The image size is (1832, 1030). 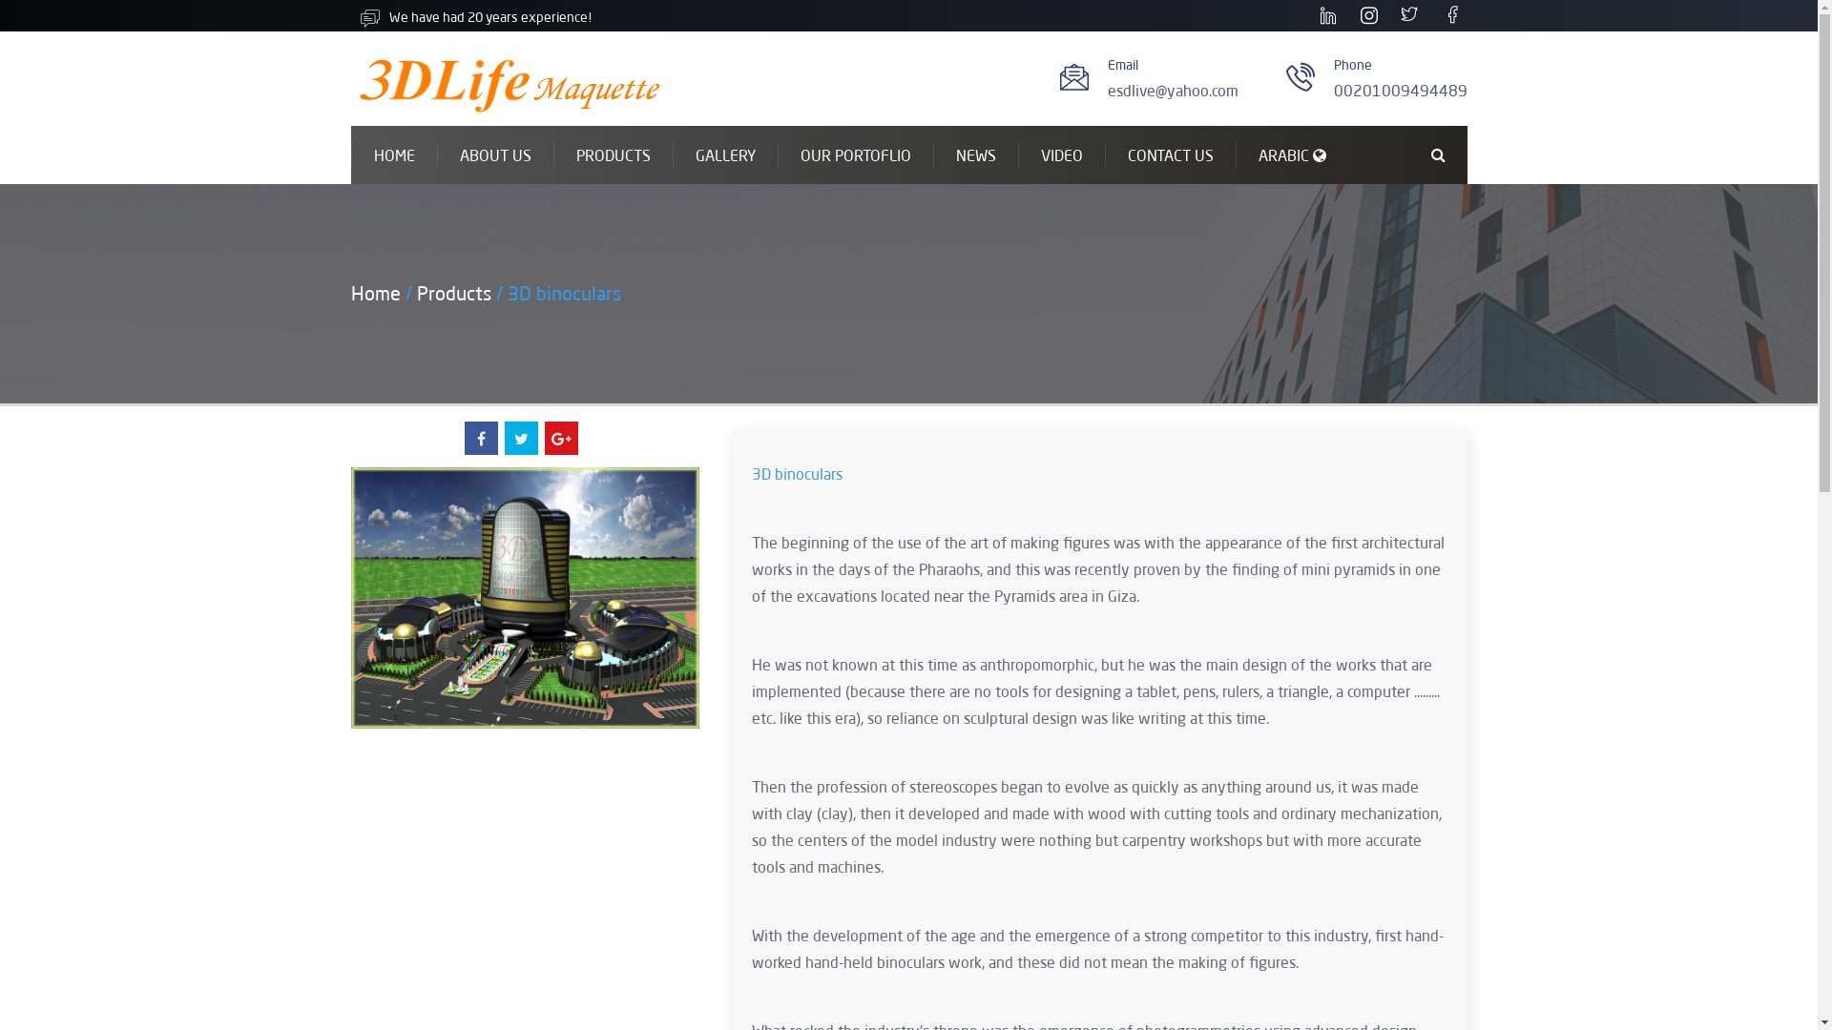 I want to click on ABOUT US, so click(x=495, y=154).